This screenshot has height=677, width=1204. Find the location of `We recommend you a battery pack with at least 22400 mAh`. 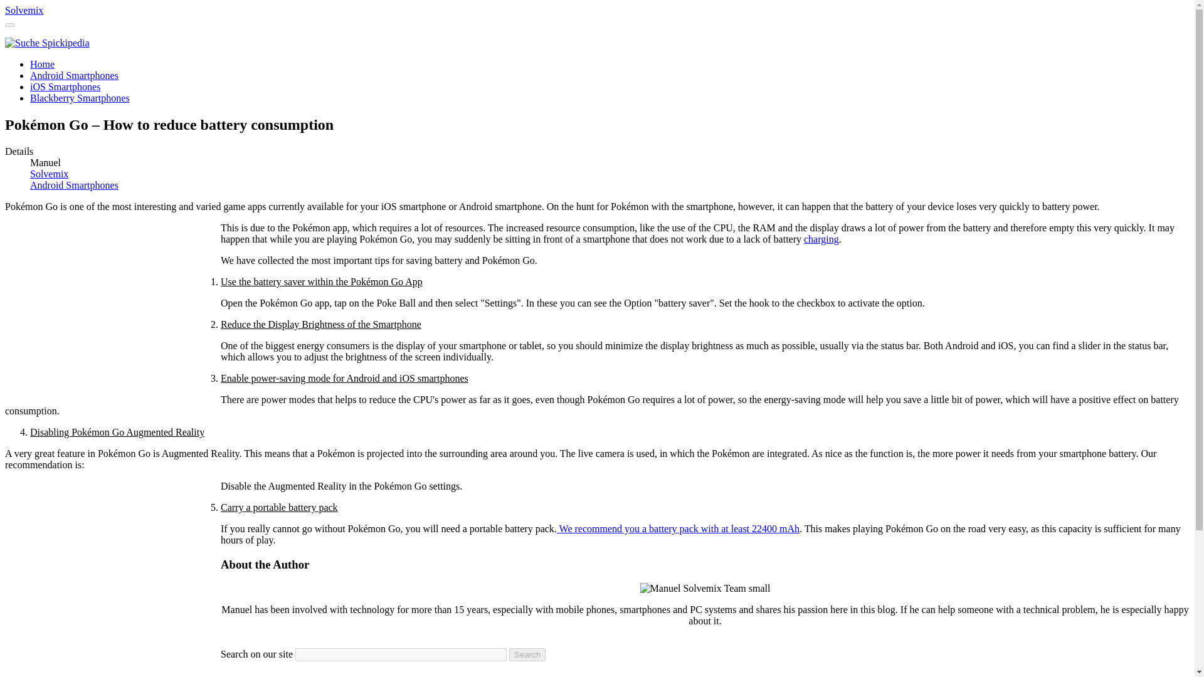

We recommend you a battery pack with at least 22400 mAh is located at coordinates (677, 528).